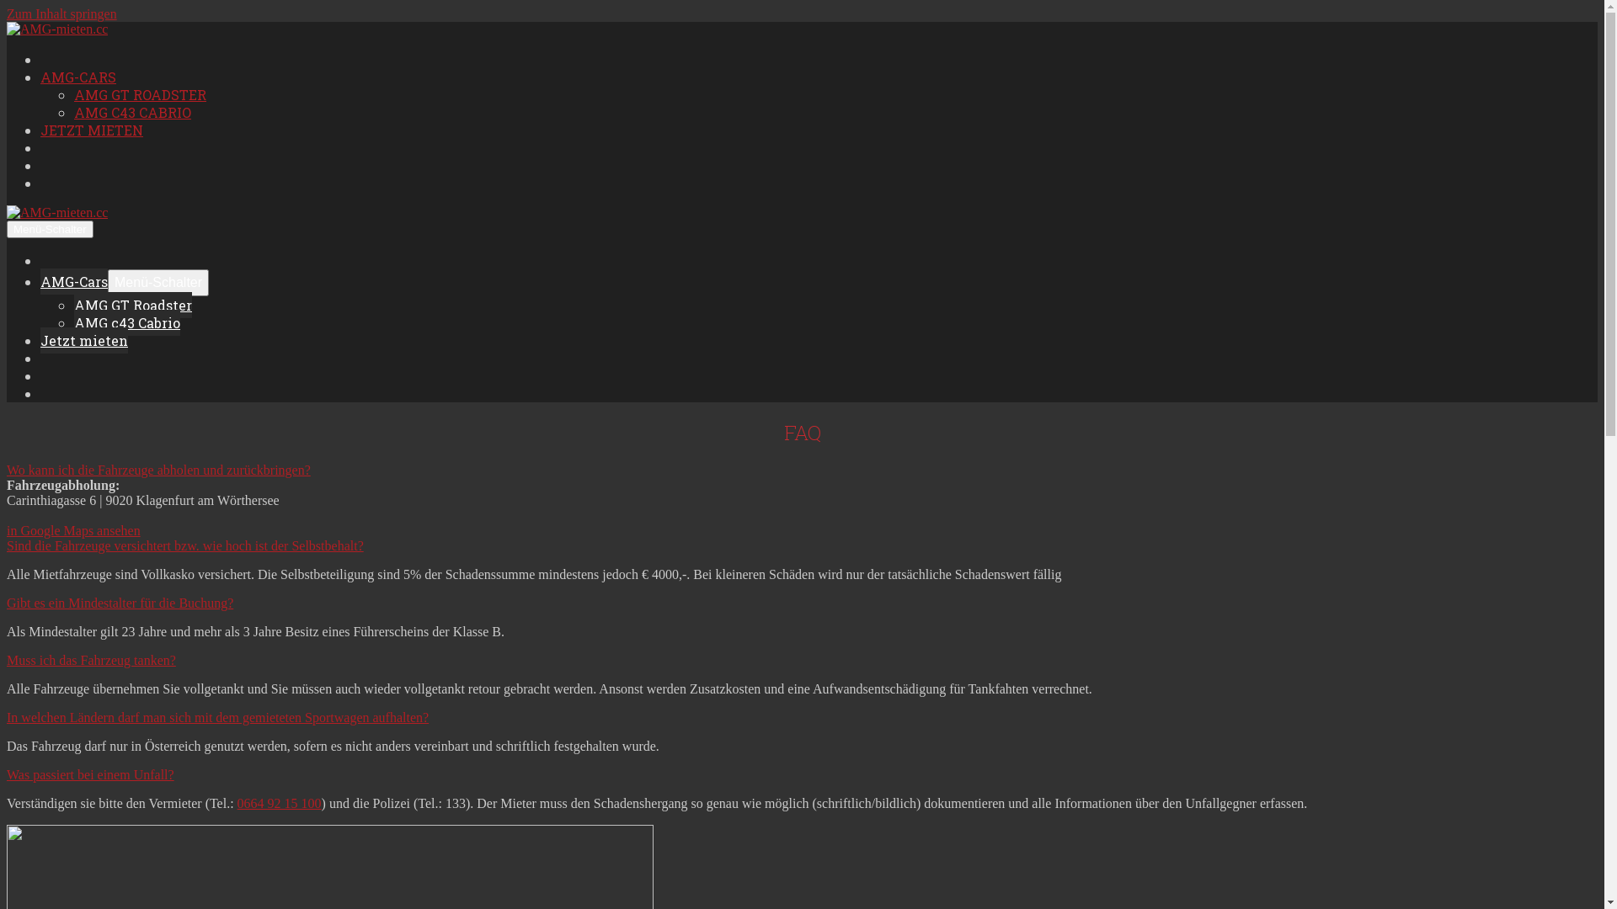 The height and width of the screenshot is (909, 1617). Describe the element at coordinates (133, 305) in the screenshot. I see `AMG GT Roadster` at that location.